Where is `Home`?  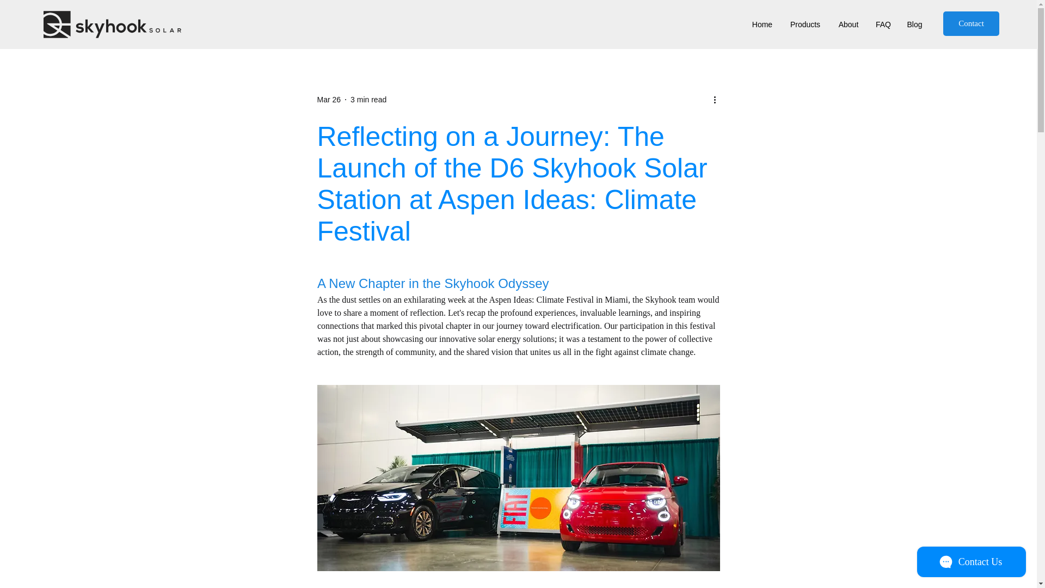 Home is located at coordinates (762, 24).